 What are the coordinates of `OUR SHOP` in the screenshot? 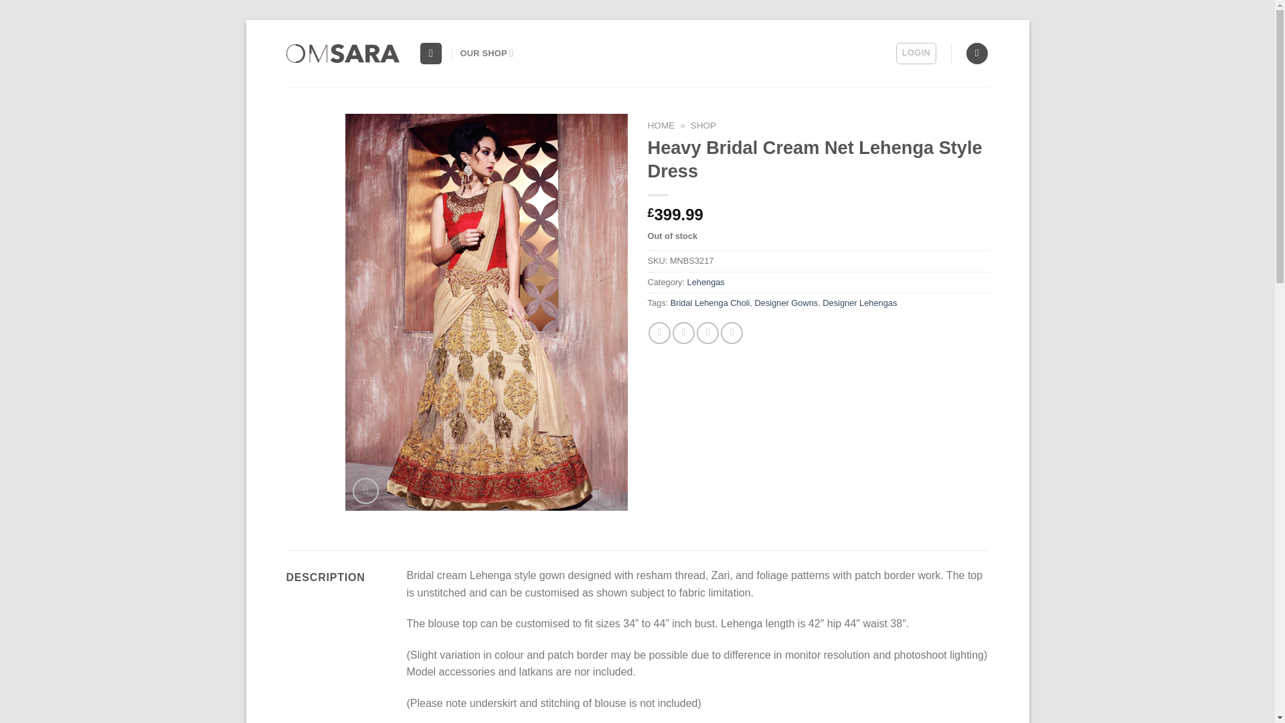 It's located at (487, 54).